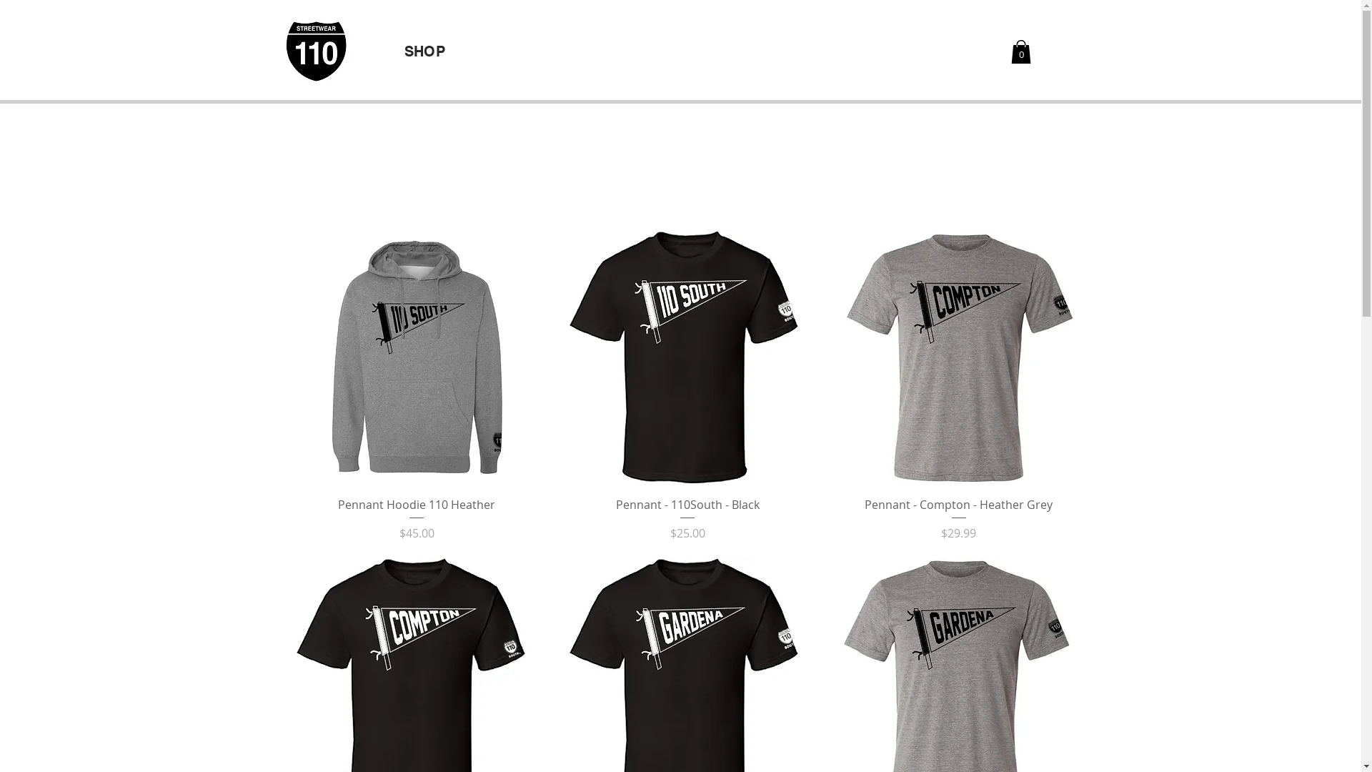 This screenshot has width=1372, height=772. Describe the element at coordinates (417, 519) in the screenshot. I see `Pennant Hoodie 110 Heather
Price
$45.00` at that location.